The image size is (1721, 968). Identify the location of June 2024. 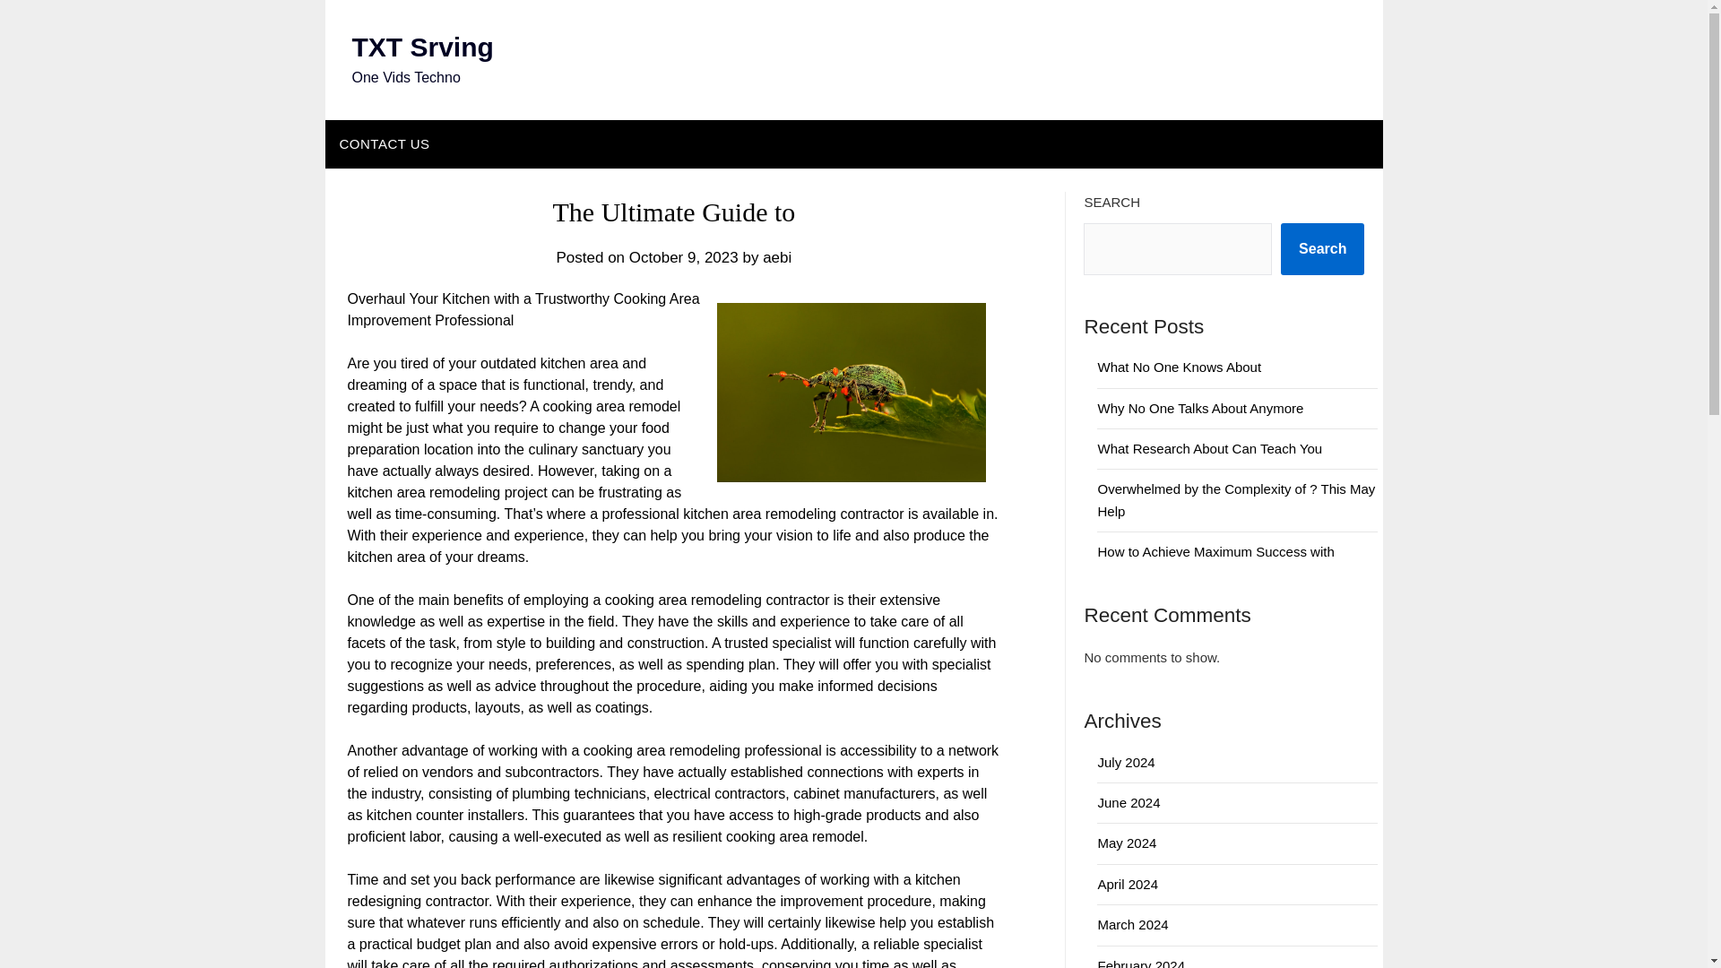
(1129, 801).